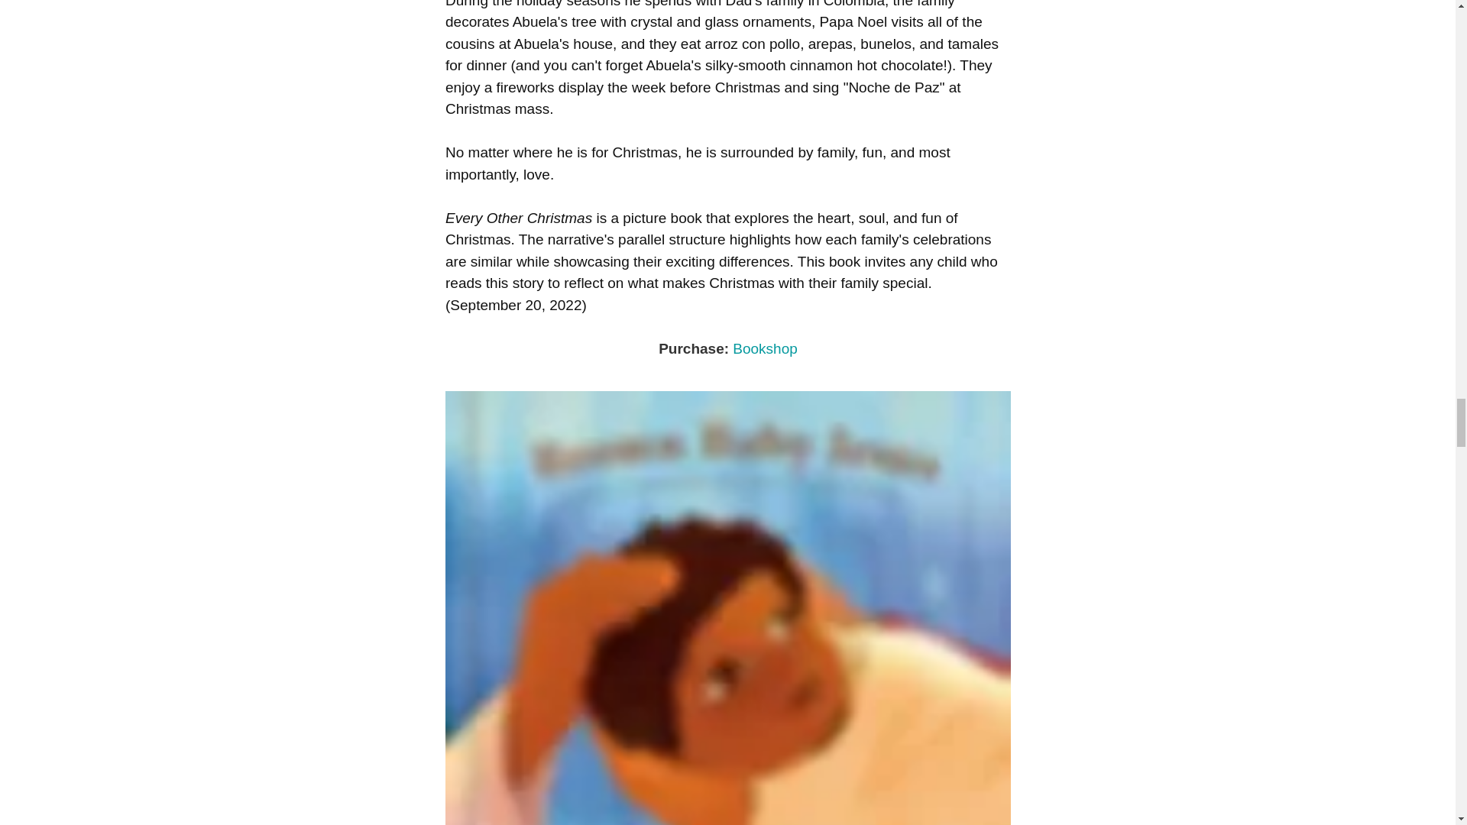 The width and height of the screenshot is (1467, 825). Describe the element at coordinates (765, 348) in the screenshot. I see `Bookshop` at that location.